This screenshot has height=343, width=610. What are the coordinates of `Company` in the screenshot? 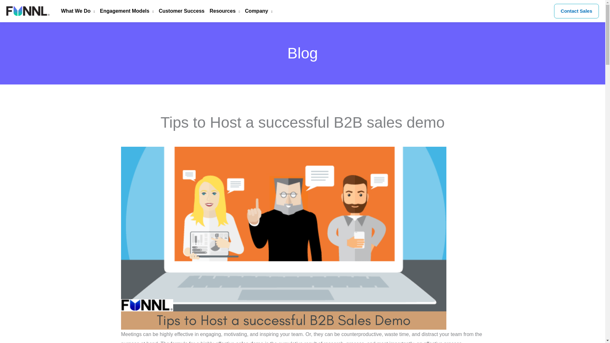 It's located at (256, 11).